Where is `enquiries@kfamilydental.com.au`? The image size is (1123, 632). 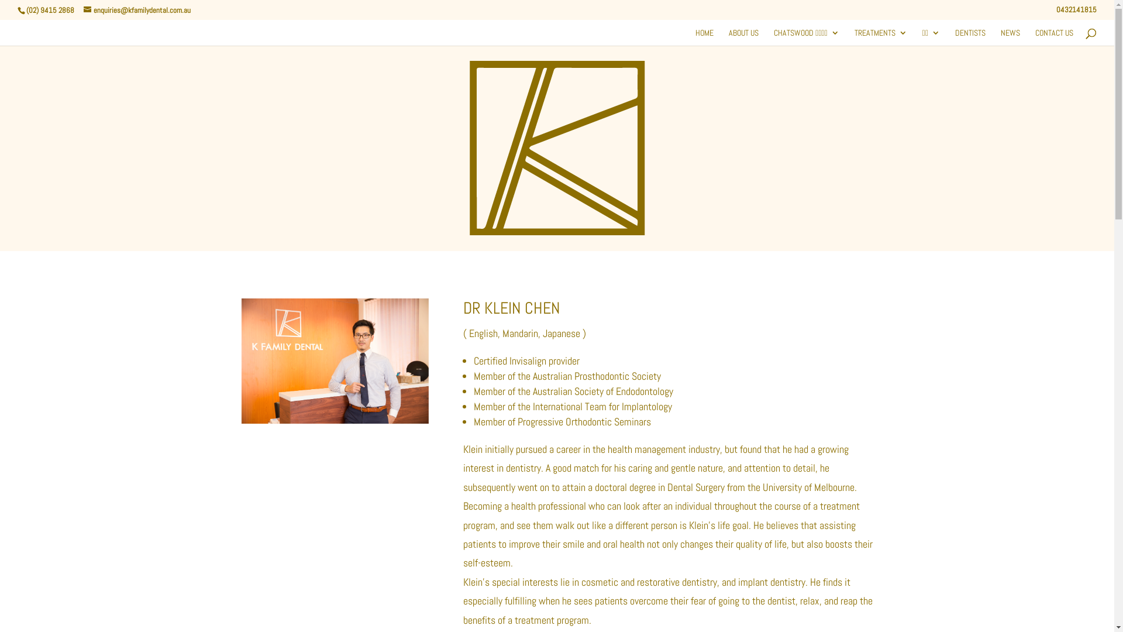
enquiries@kfamilydental.com.au is located at coordinates (137, 11).